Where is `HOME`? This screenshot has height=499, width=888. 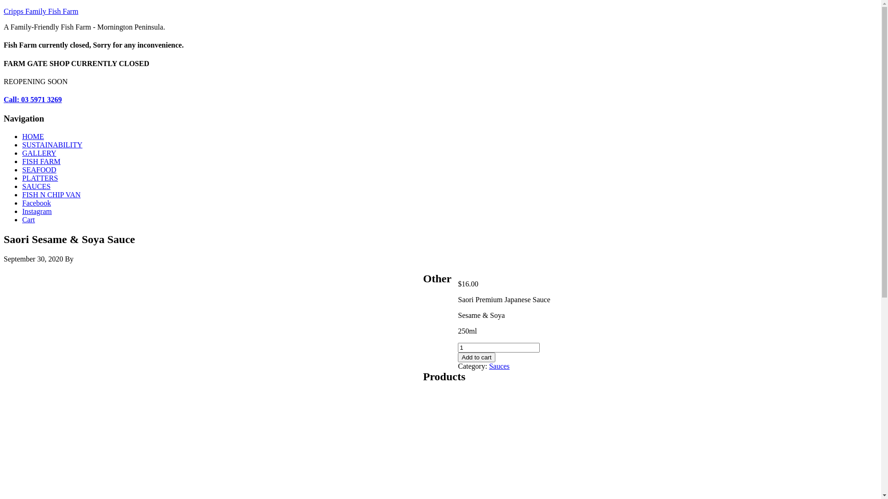
HOME is located at coordinates (33, 137).